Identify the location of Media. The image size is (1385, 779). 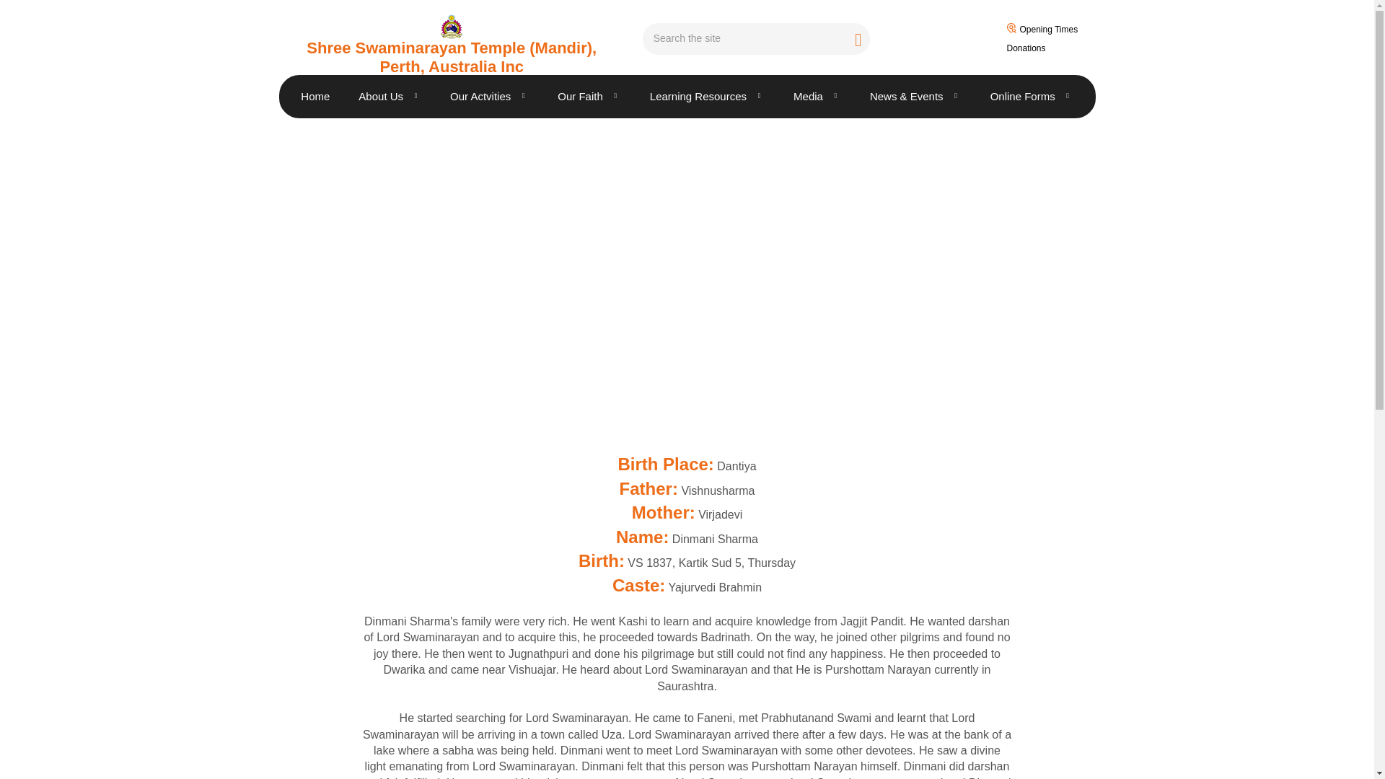
(817, 97).